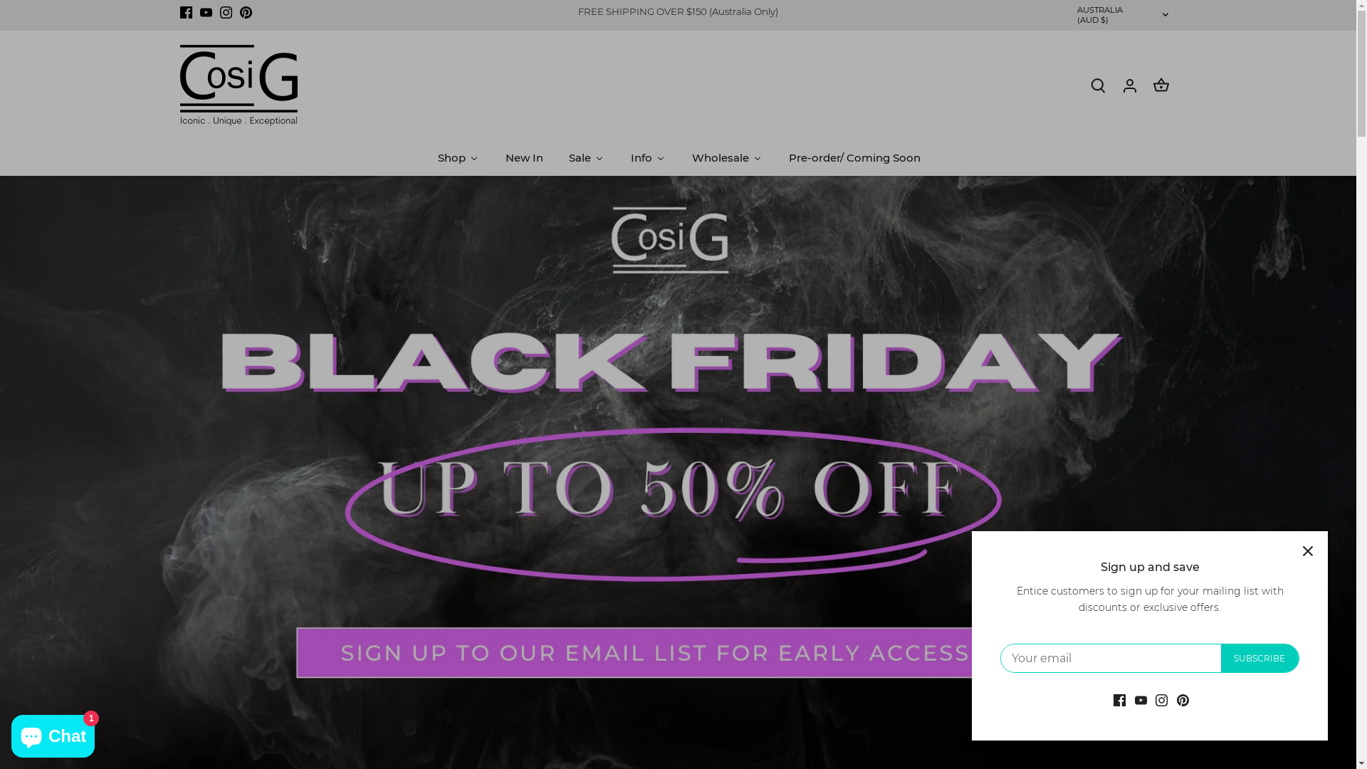 This screenshot has width=1367, height=769. I want to click on Sale, so click(587, 158).